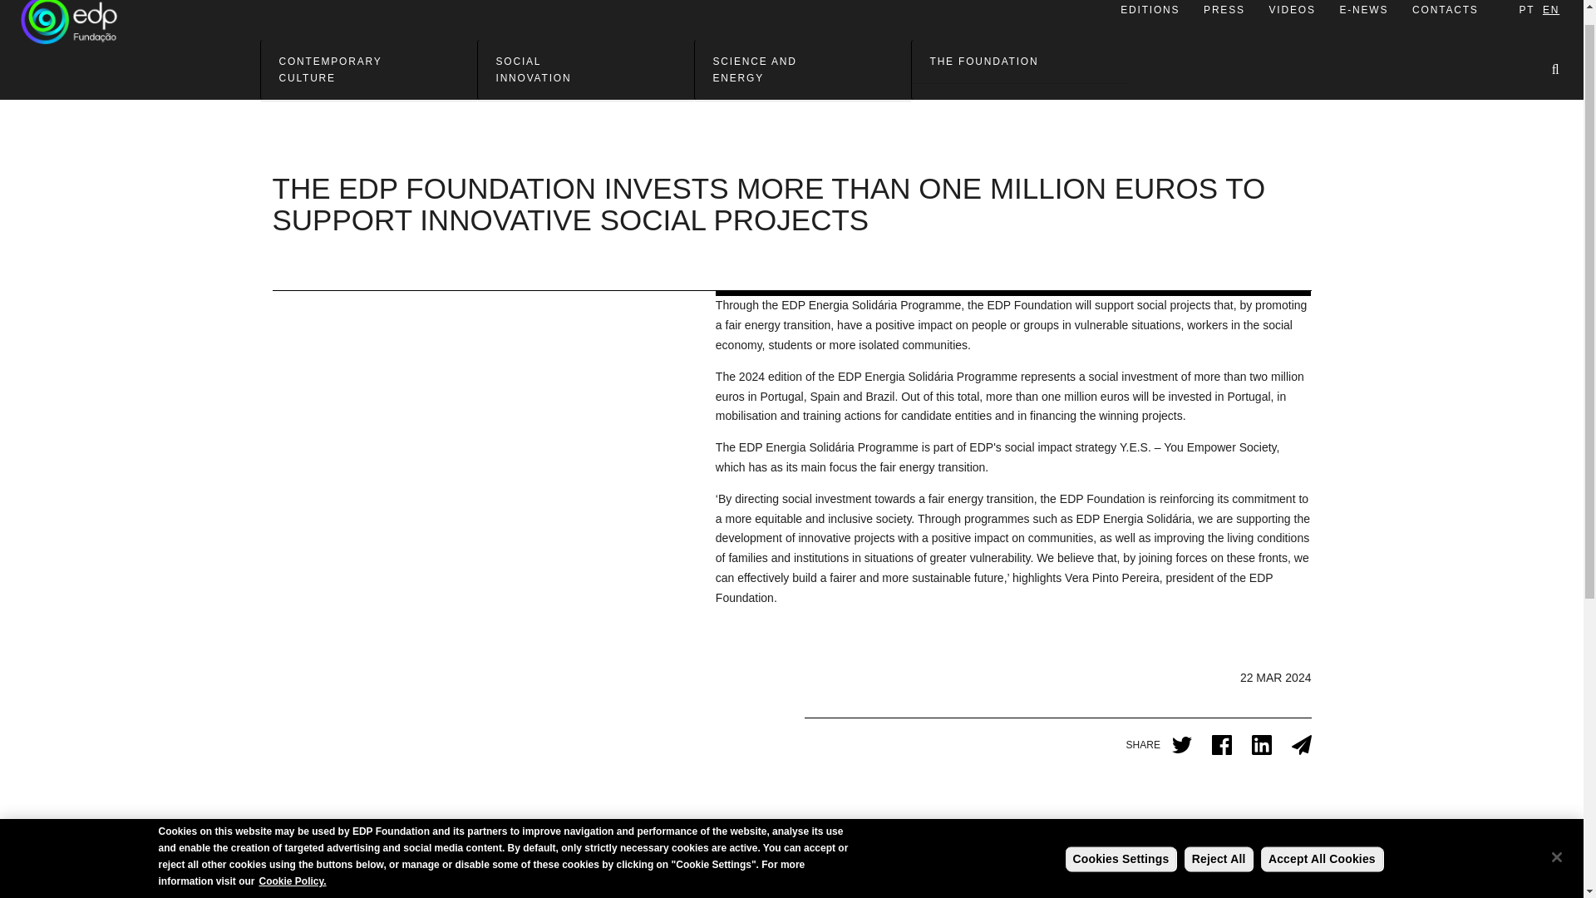  What do you see at coordinates (369, 70) in the screenshot?
I see `CONTEMPORARY CULTURE` at bounding box center [369, 70].